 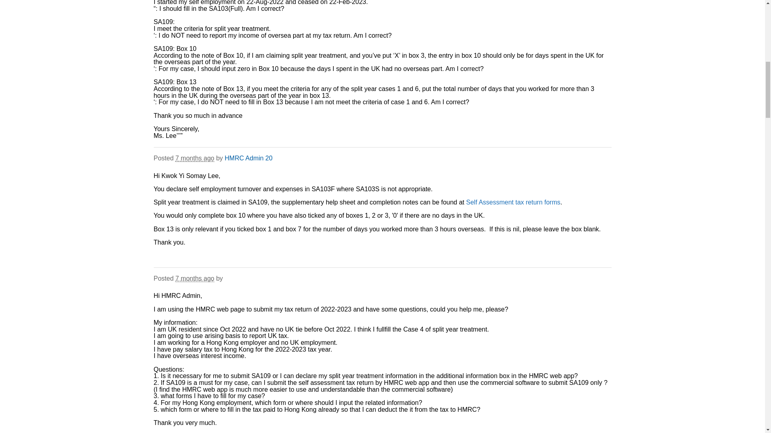 What do you see at coordinates (249, 158) in the screenshot?
I see `HMRC Admin 20` at bounding box center [249, 158].